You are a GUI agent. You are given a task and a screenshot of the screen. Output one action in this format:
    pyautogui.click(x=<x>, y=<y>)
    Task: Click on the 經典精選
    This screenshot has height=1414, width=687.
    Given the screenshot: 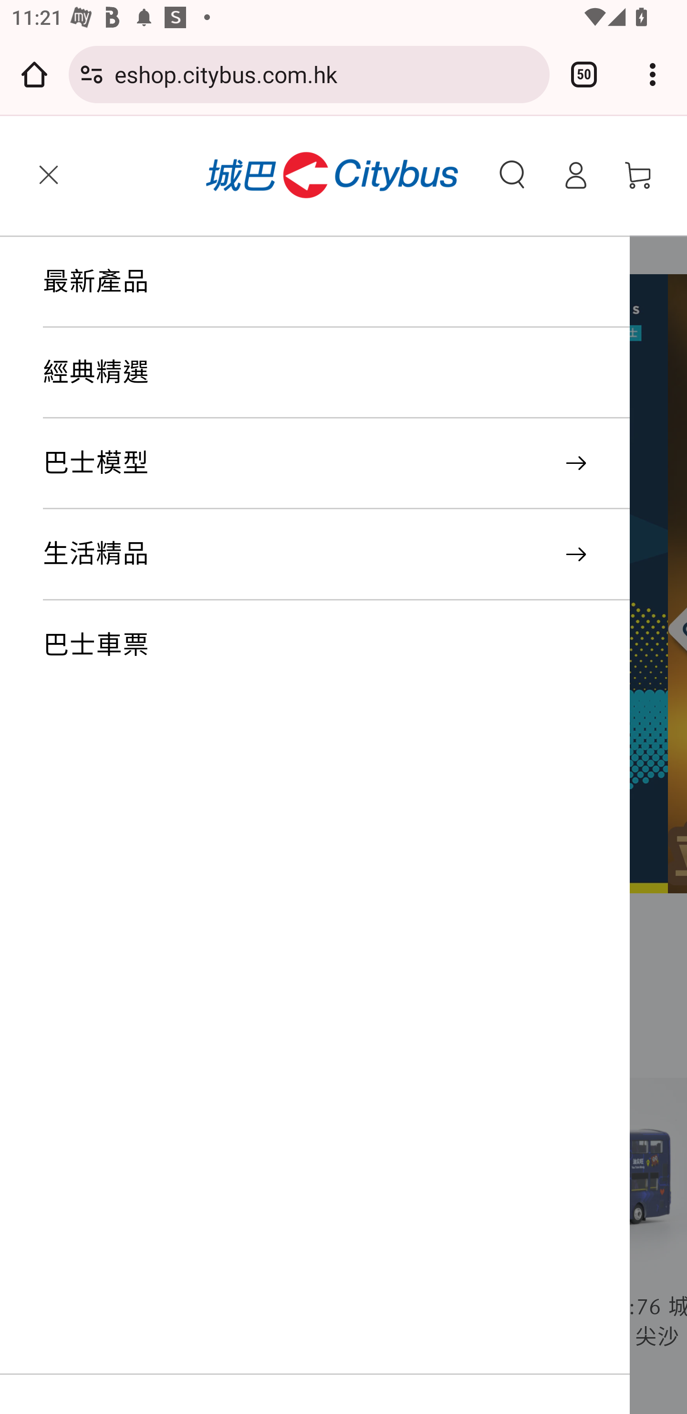 What is the action you would take?
    pyautogui.click(x=336, y=373)
    